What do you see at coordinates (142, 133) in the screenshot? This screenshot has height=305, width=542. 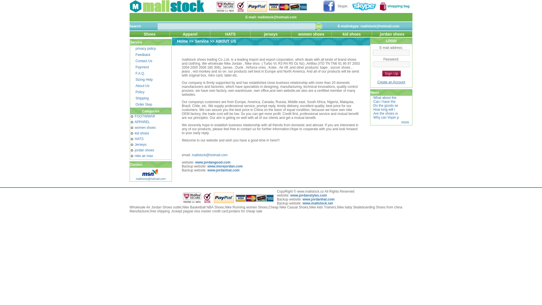 I see `kid shoes` at bounding box center [142, 133].